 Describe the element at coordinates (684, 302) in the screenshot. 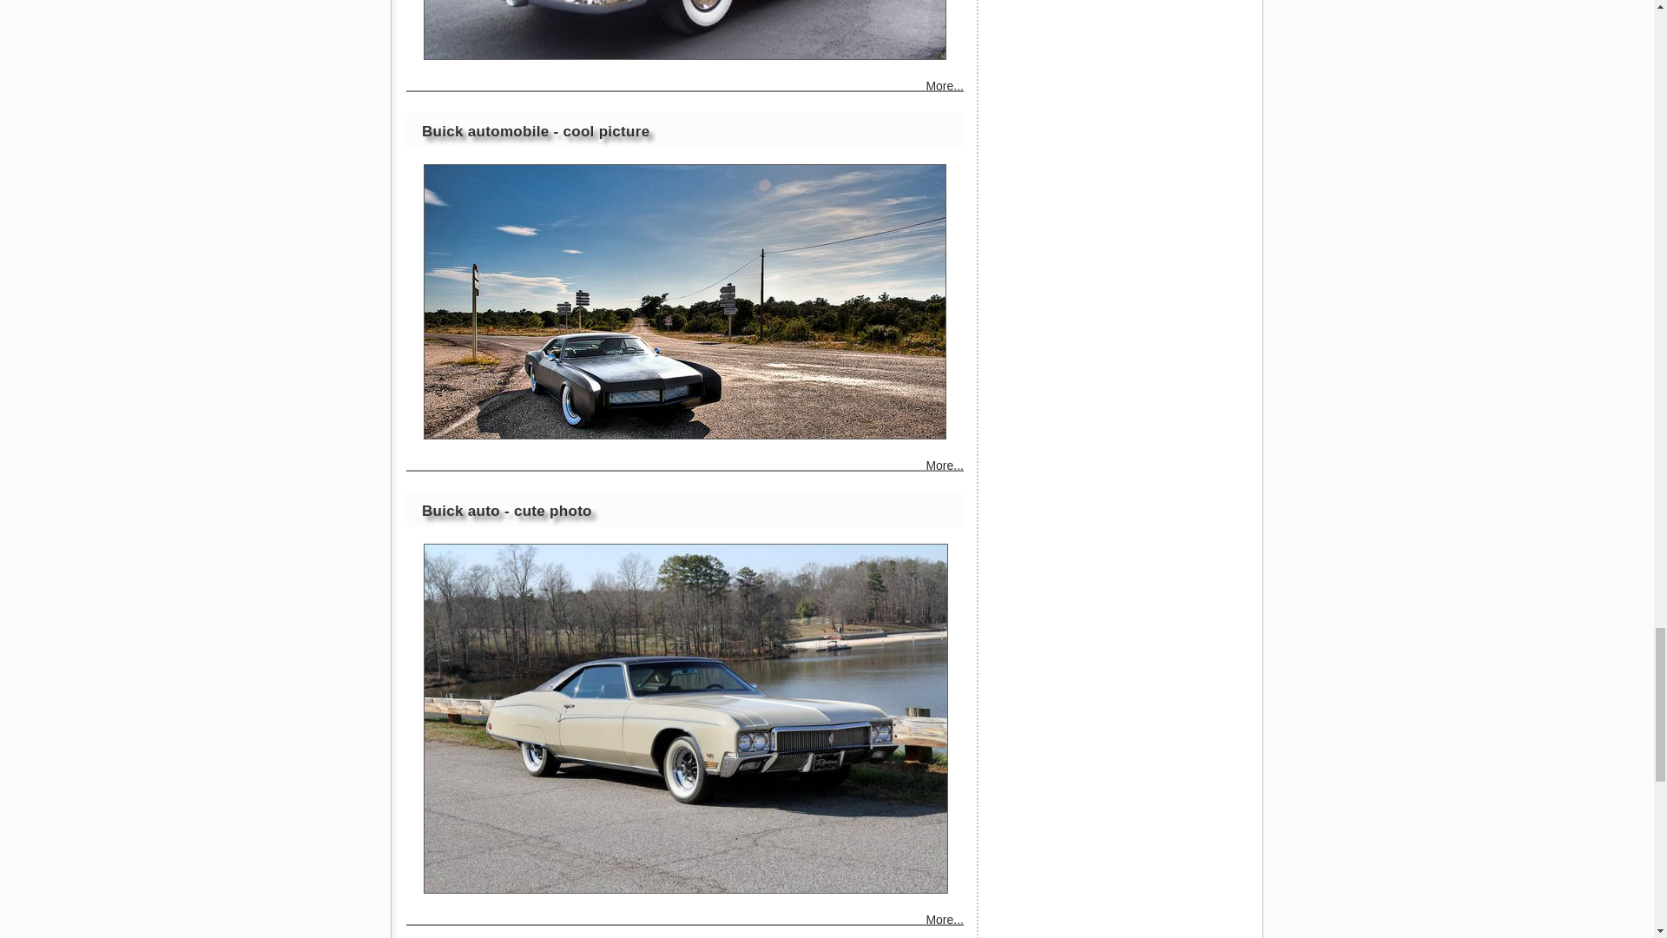

I see `Buick automobile - cool picture` at that location.